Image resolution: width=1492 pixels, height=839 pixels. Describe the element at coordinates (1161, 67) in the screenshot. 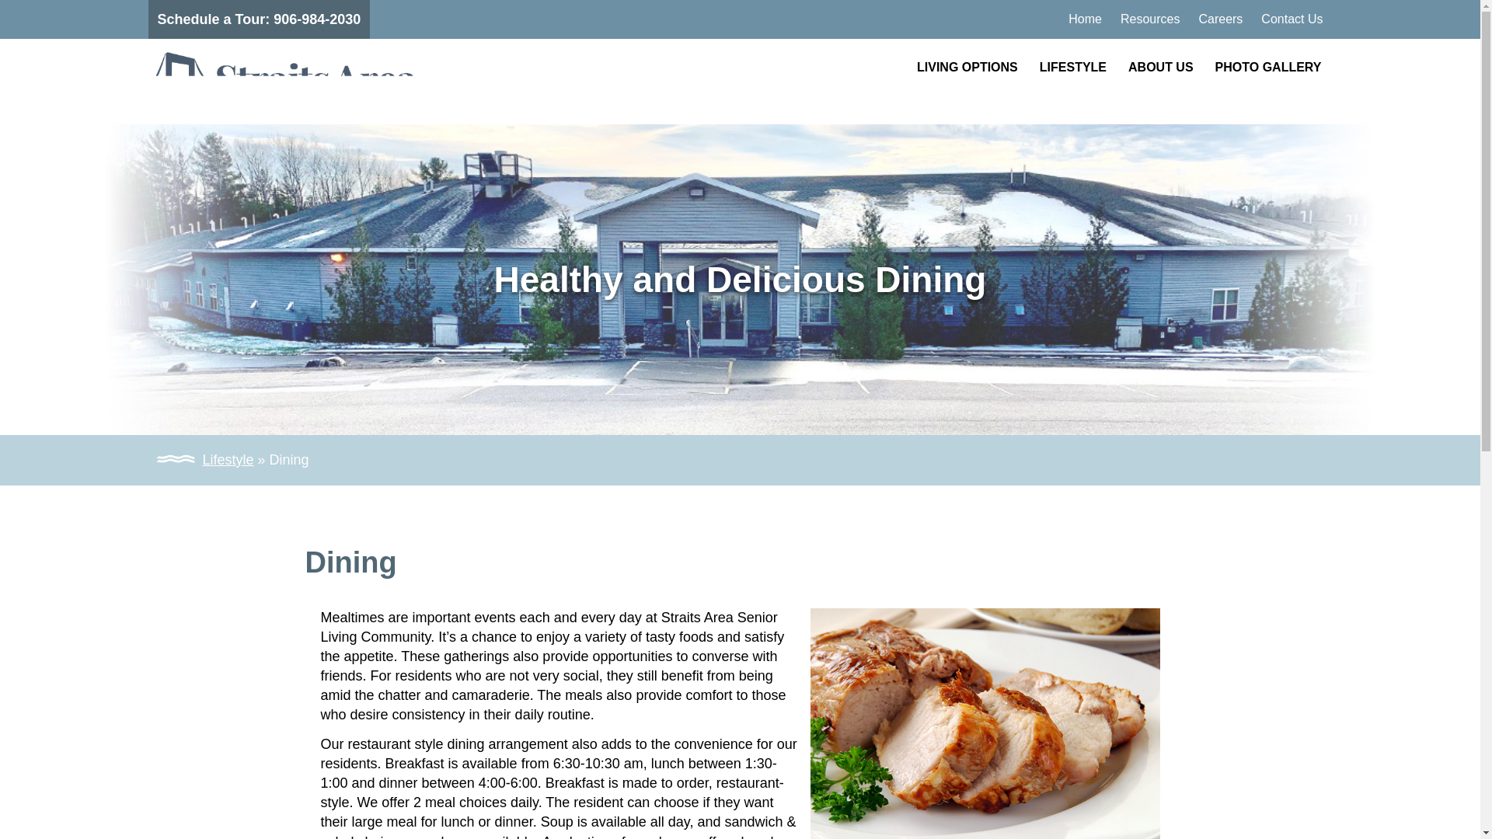

I see `ABOUT US` at that location.